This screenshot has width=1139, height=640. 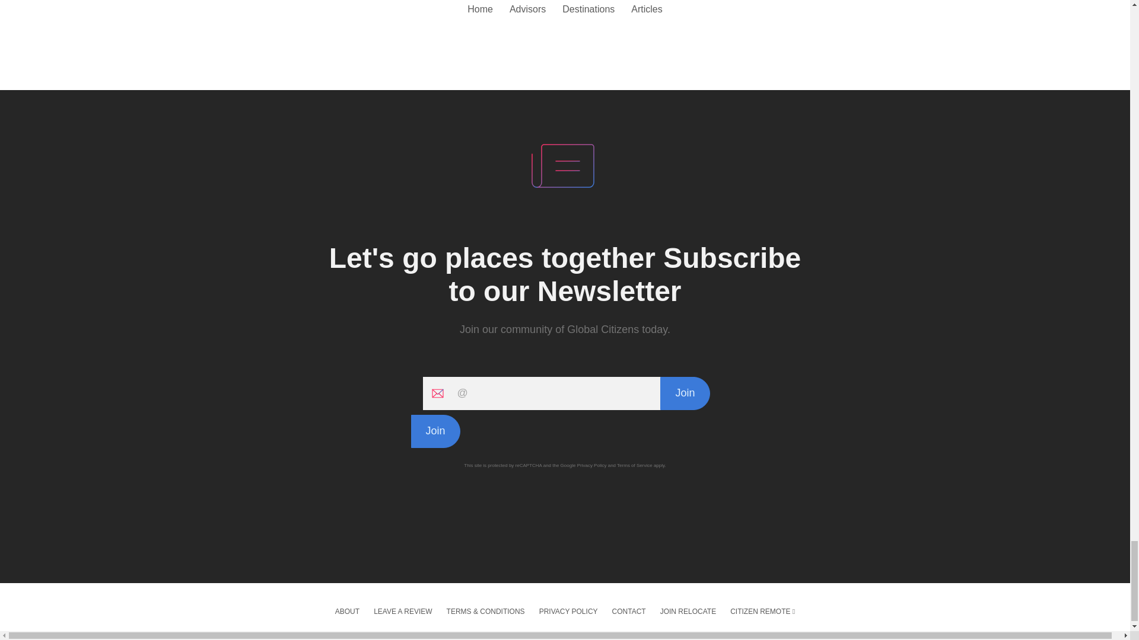 What do you see at coordinates (347, 612) in the screenshot?
I see `ABOUT` at bounding box center [347, 612].